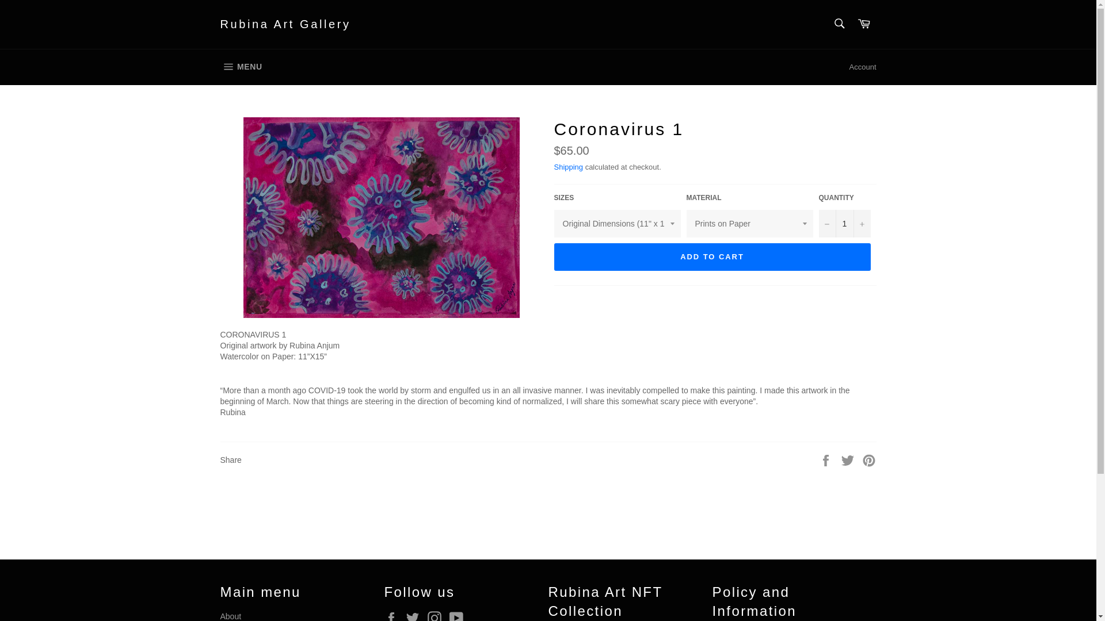 This screenshot has height=621, width=1105. Describe the element at coordinates (285, 25) in the screenshot. I see `Rubina Art Gallery` at that location.